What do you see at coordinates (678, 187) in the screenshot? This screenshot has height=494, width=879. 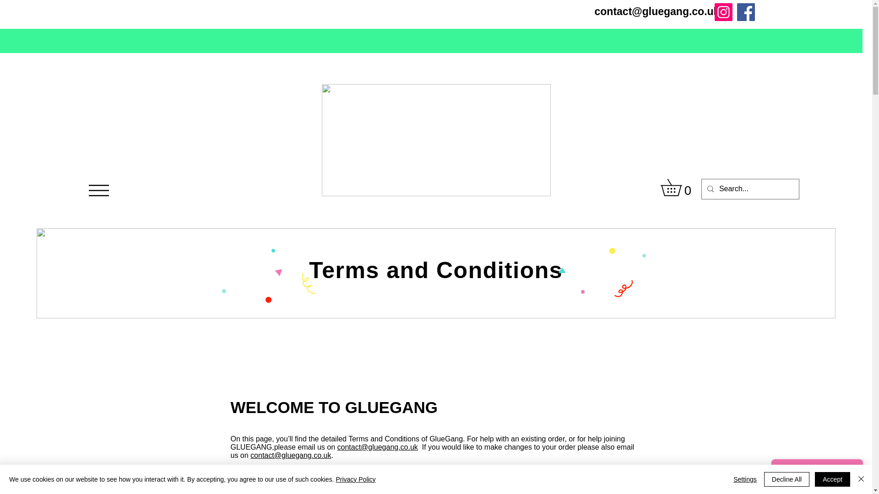 I see `0` at bounding box center [678, 187].